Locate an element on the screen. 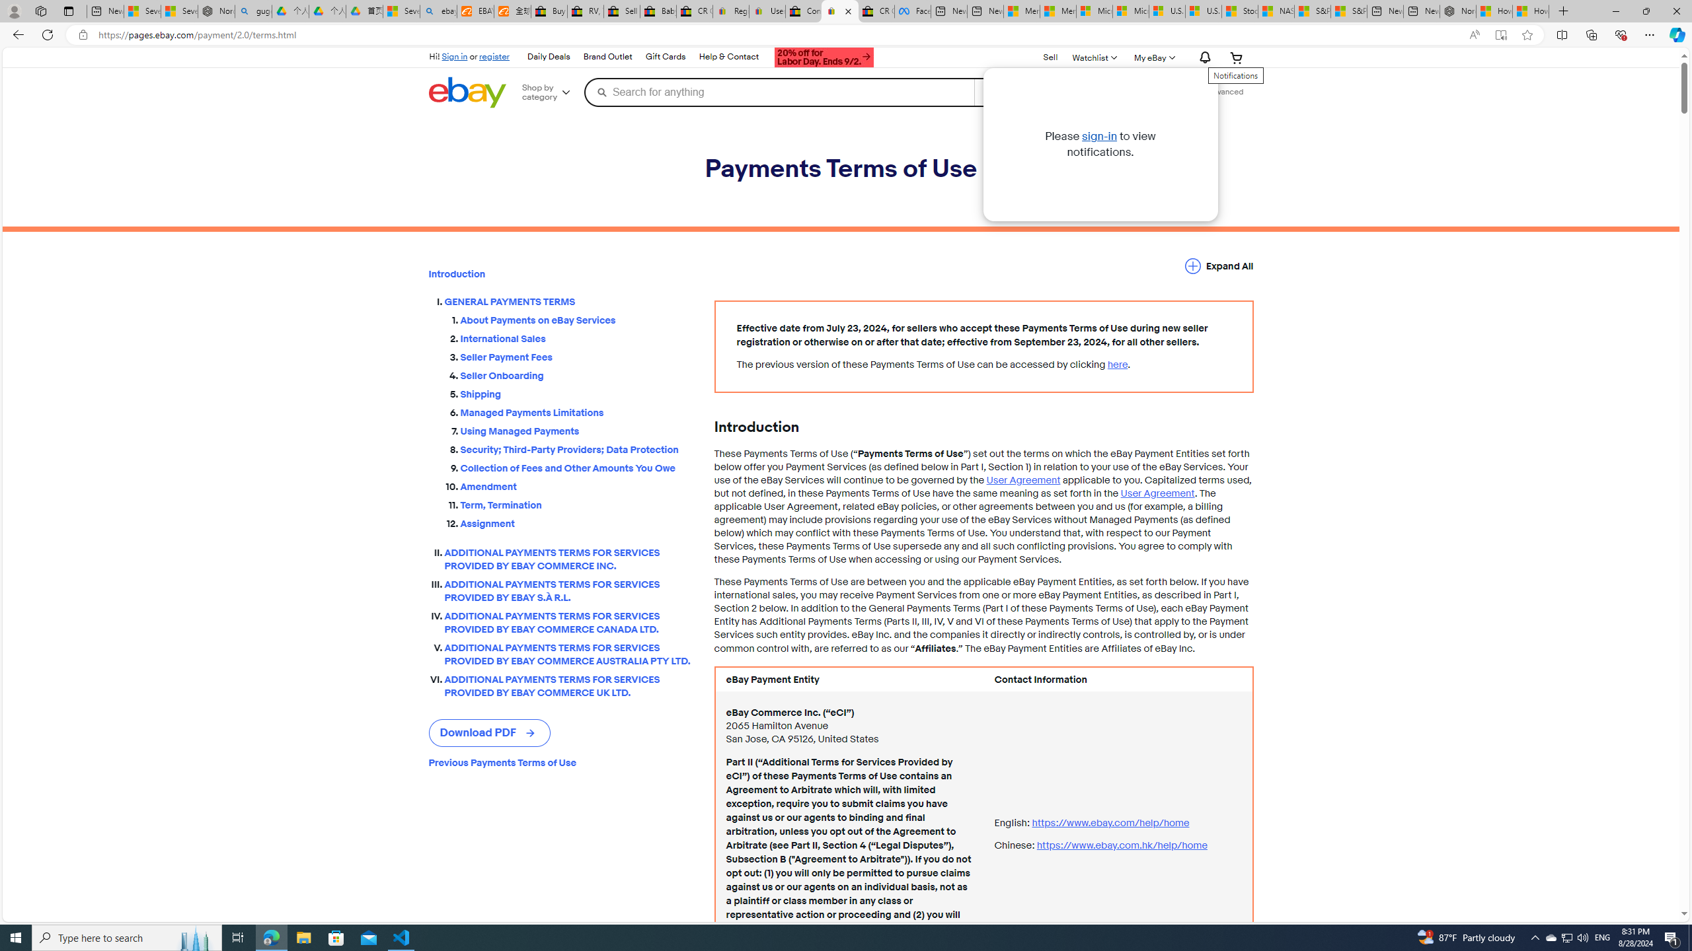 The image size is (1692, 951). Enter Immersive Reader (F9) is located at coordinates (1500, 35).